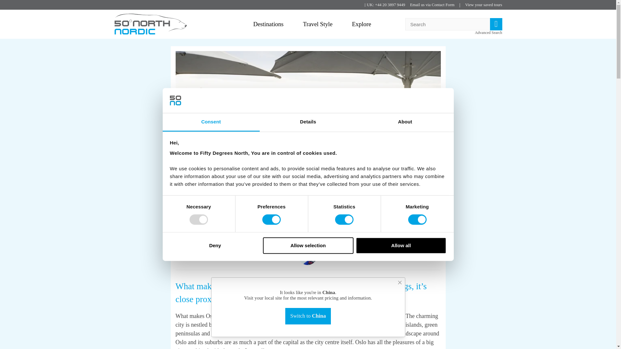  Describe the element at coordinates (308, 122) in the screenshot. I see `Details` at that location.